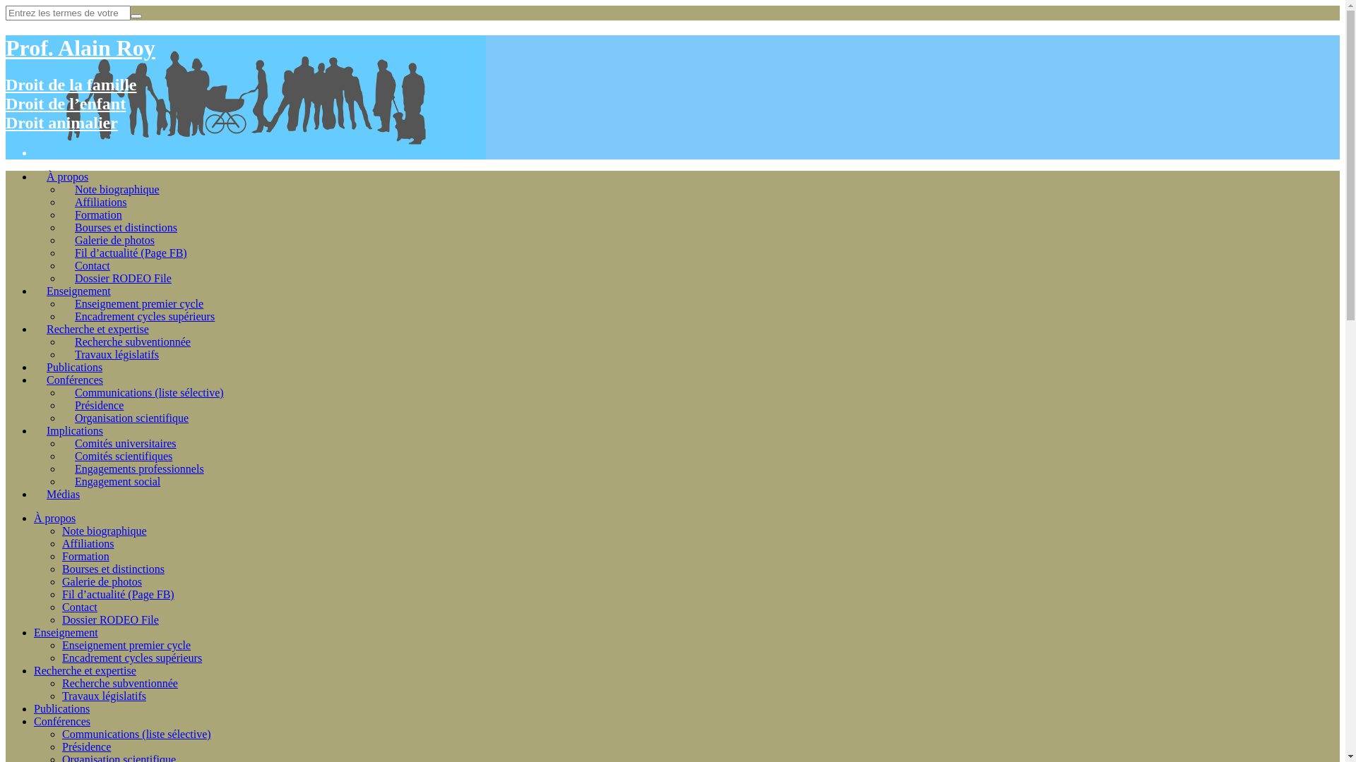  I want to click on Formation, so click(99, 214).